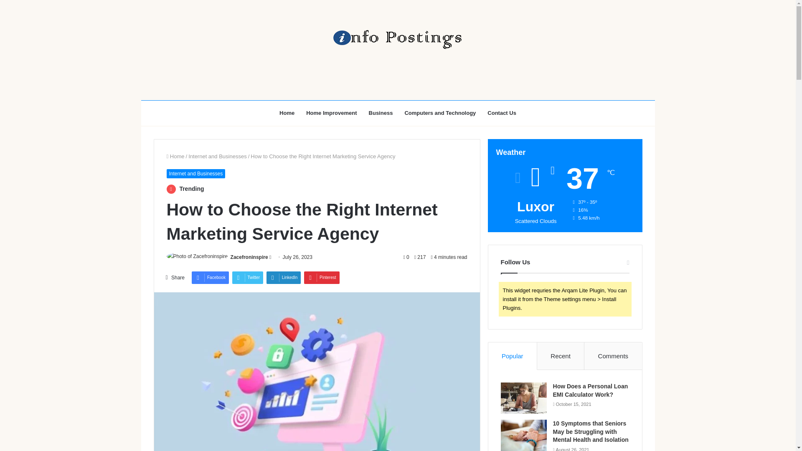  Describe the element at coordinates (249, 257) in the screenshot. I see `Zacefroninspire` at that location.